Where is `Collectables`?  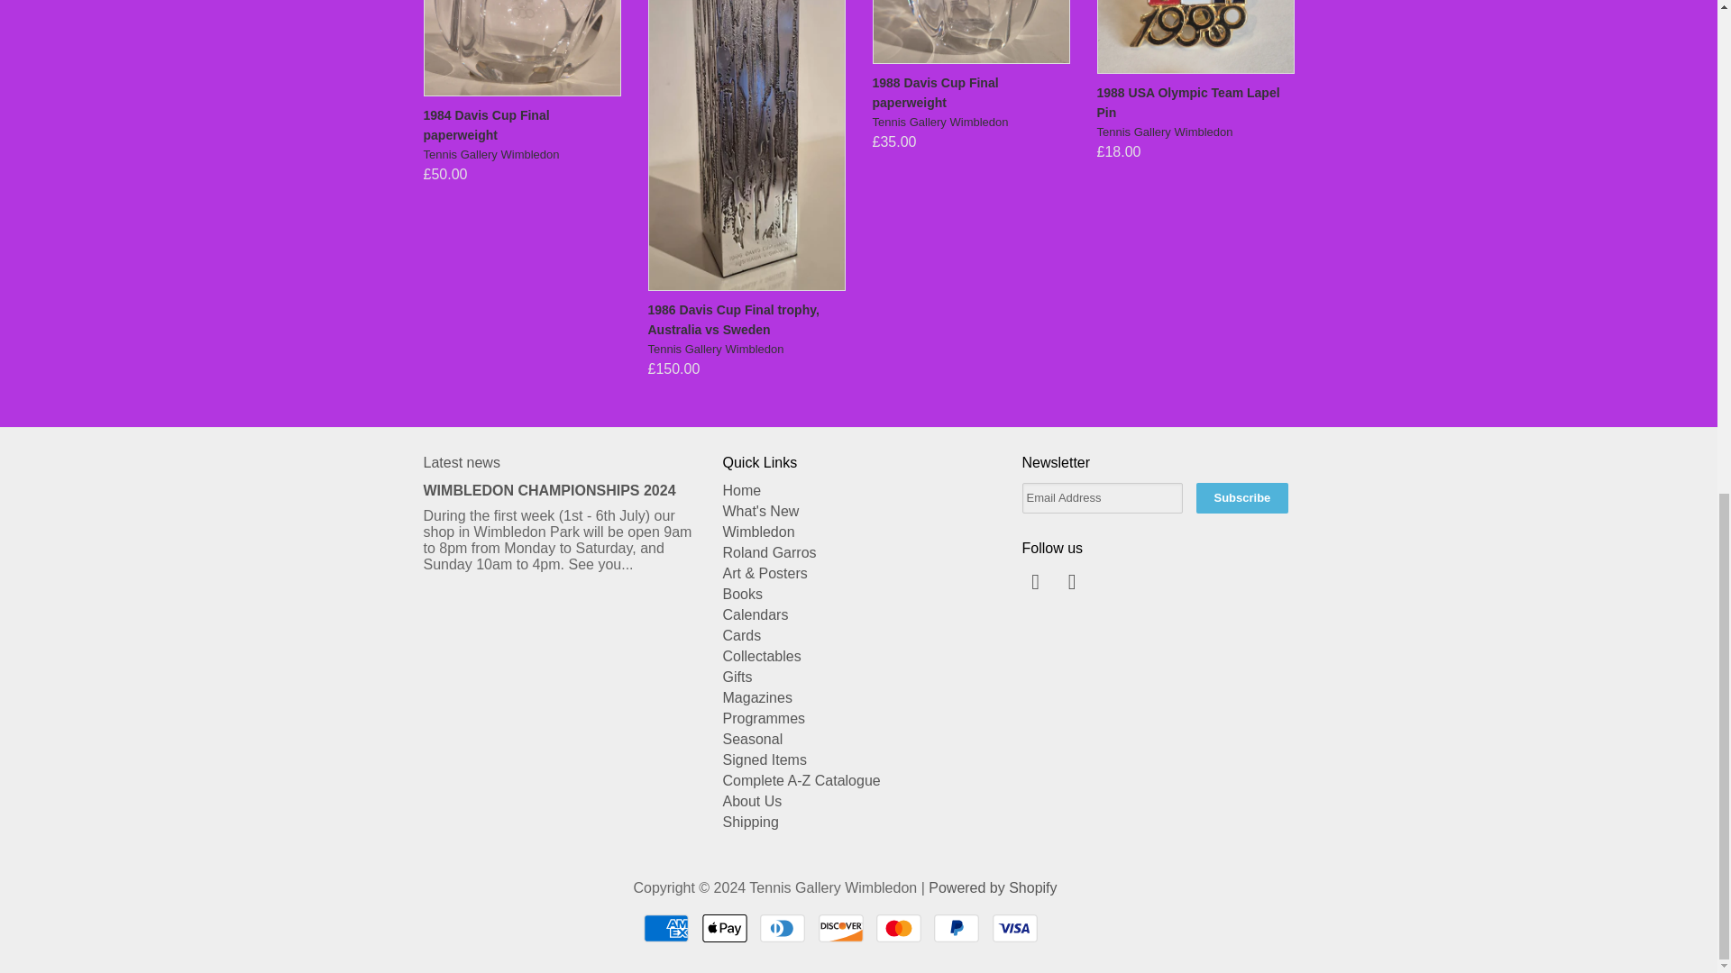
Collectables is located at coordinates (762, 656).